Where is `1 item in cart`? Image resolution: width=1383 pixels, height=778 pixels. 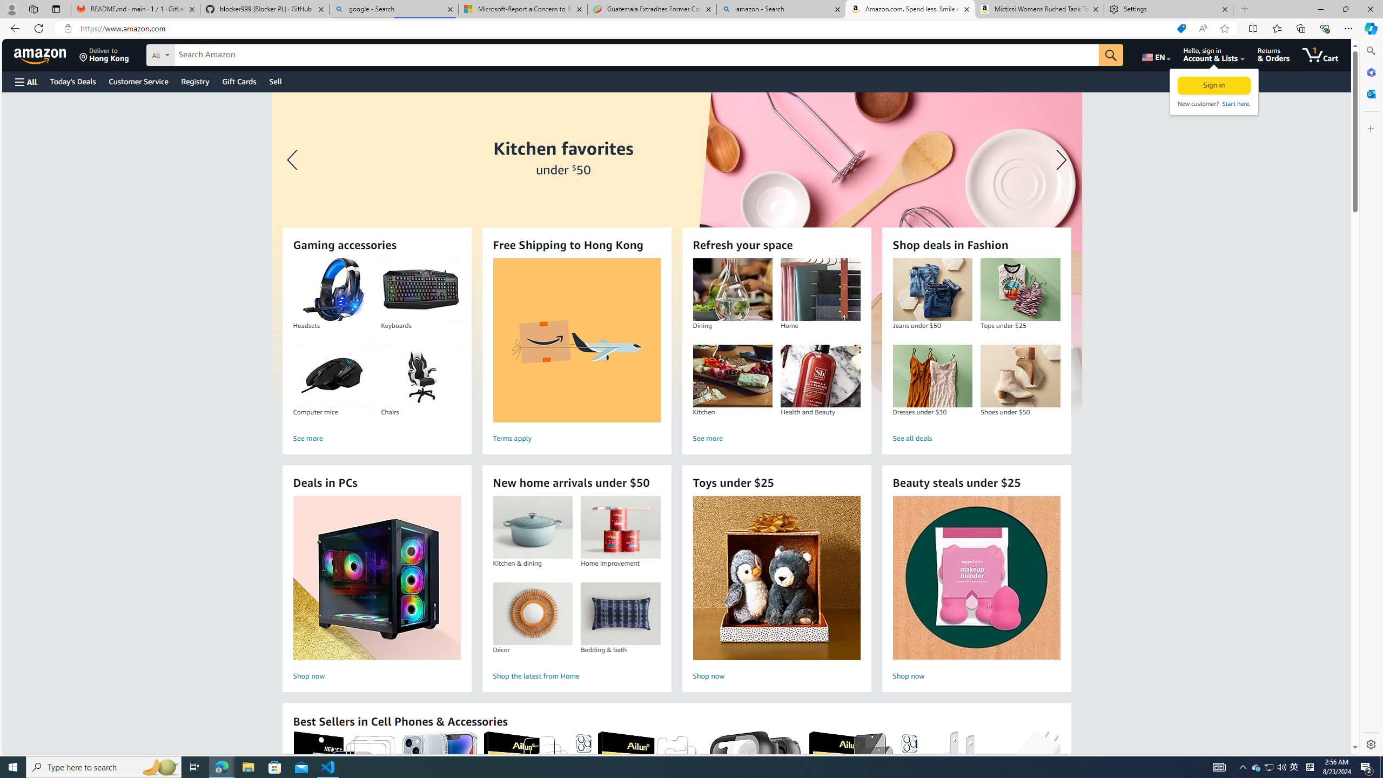
1 item in cart is located at coordinates (1320, 55).